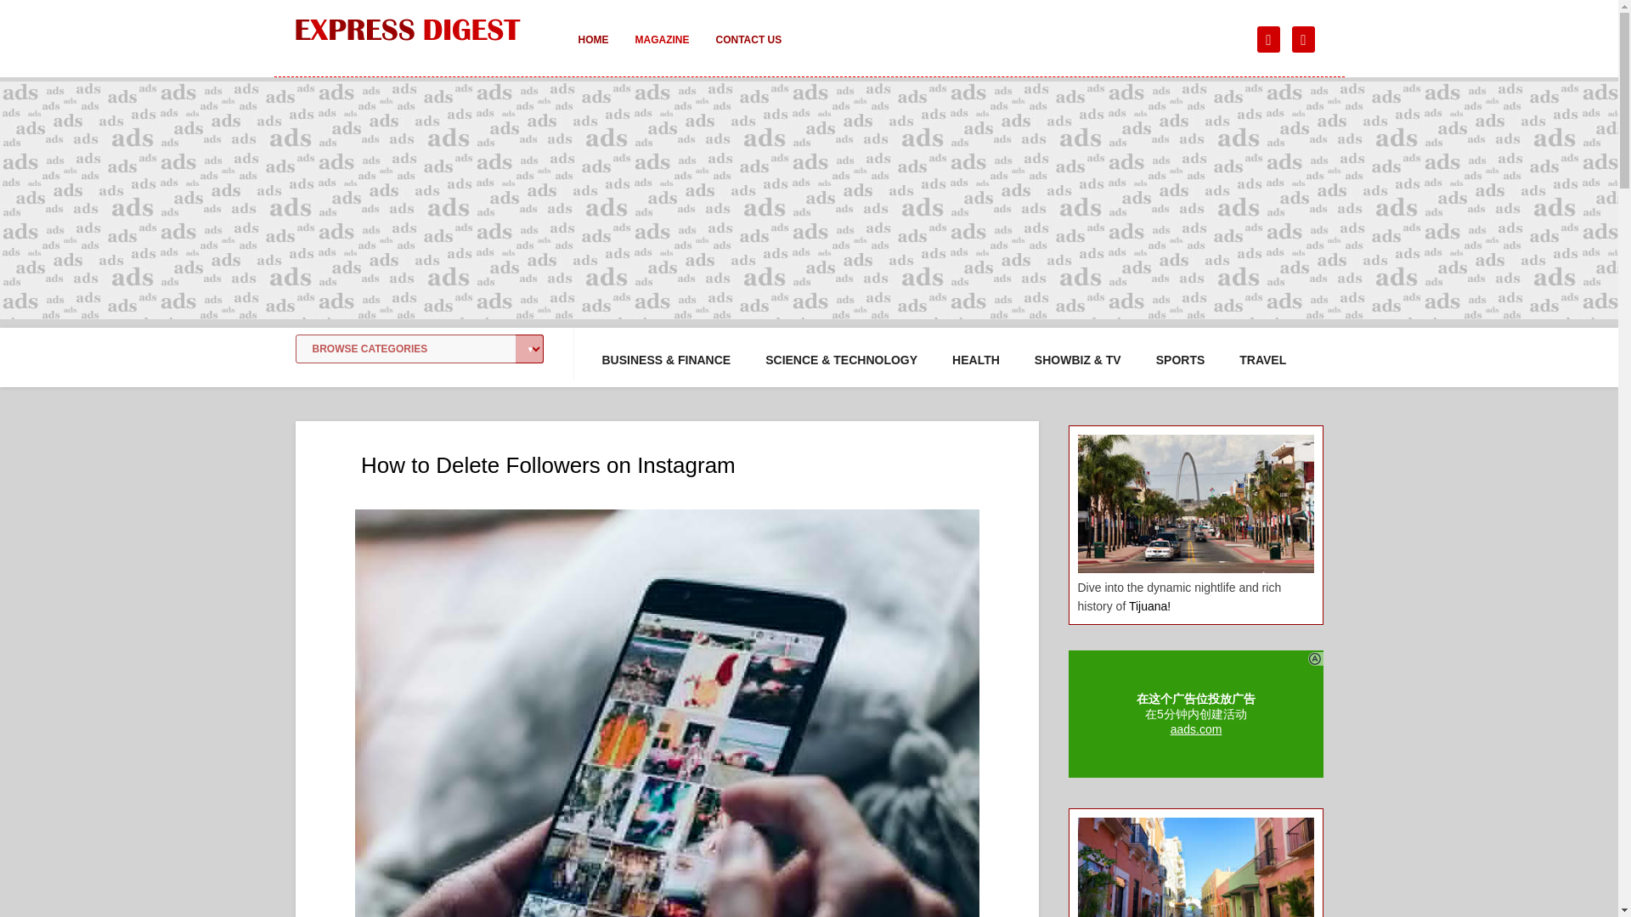  I want to click on TRAVEL, so click(1262, 360).